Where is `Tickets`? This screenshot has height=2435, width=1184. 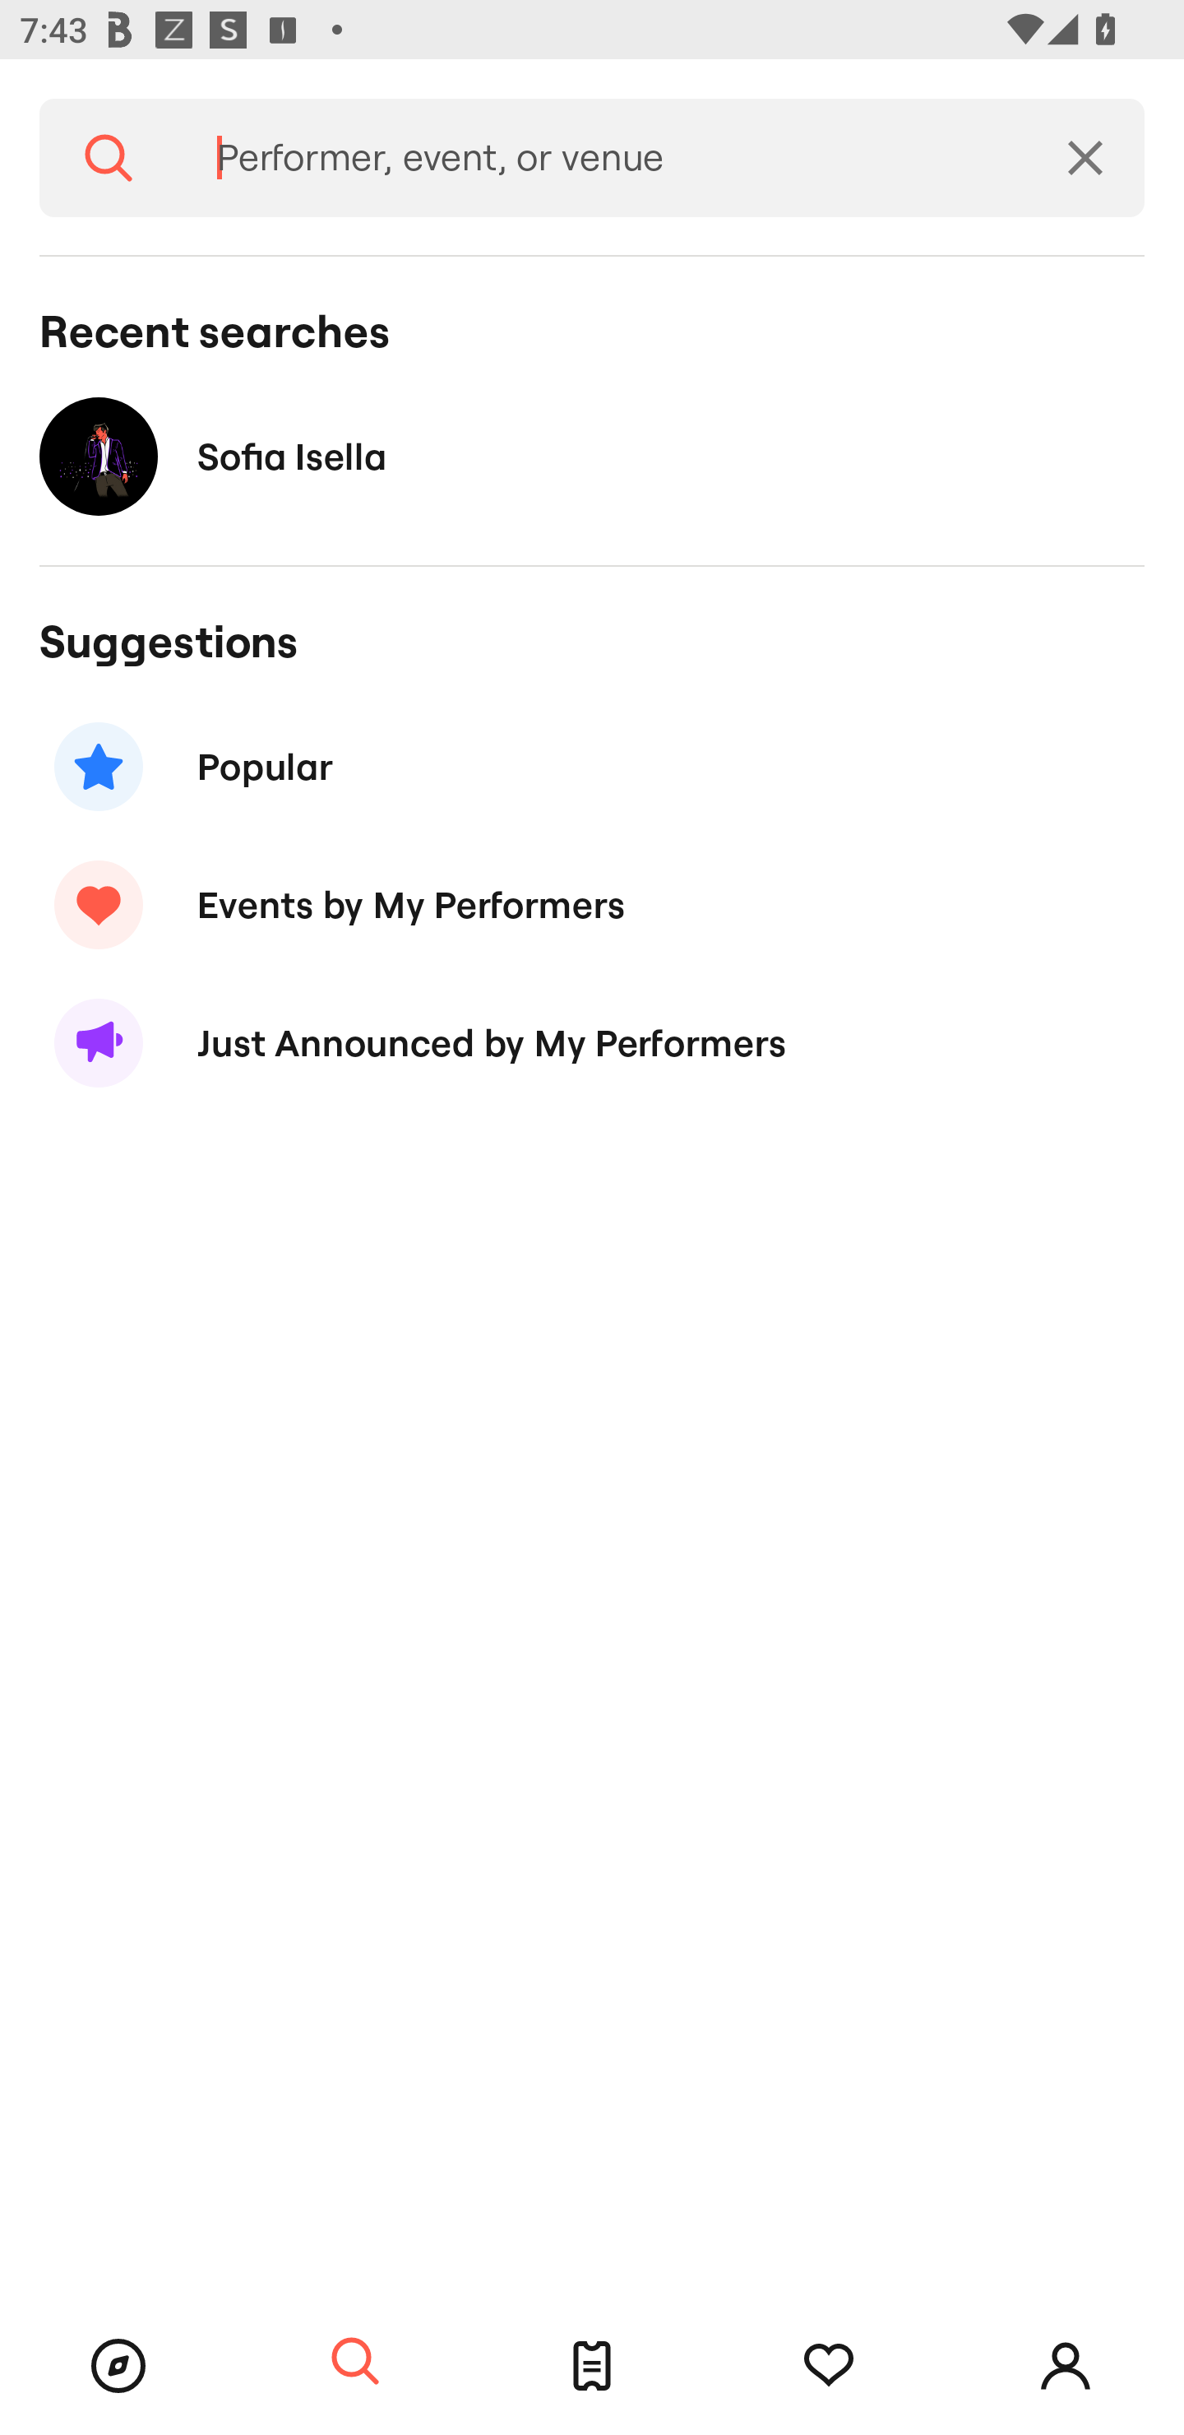
Tickets is located at coordinates (592, 2366).